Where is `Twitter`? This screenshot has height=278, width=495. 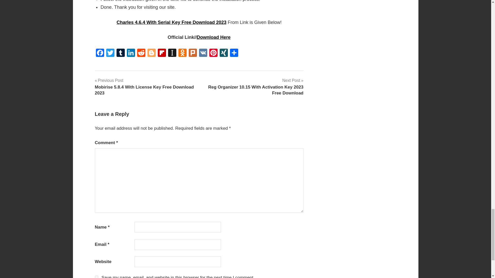
Twitter is located at coordinates (110, 53).